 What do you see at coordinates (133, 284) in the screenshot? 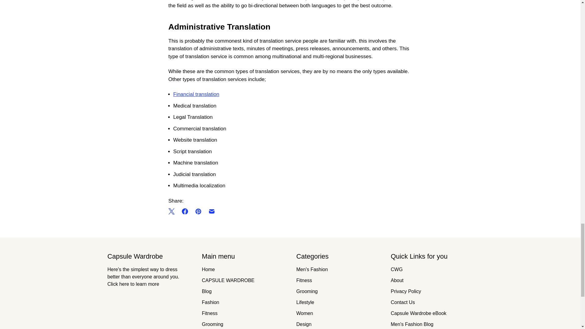
I see `Click here to learn more` at bounding box center [133, 284].